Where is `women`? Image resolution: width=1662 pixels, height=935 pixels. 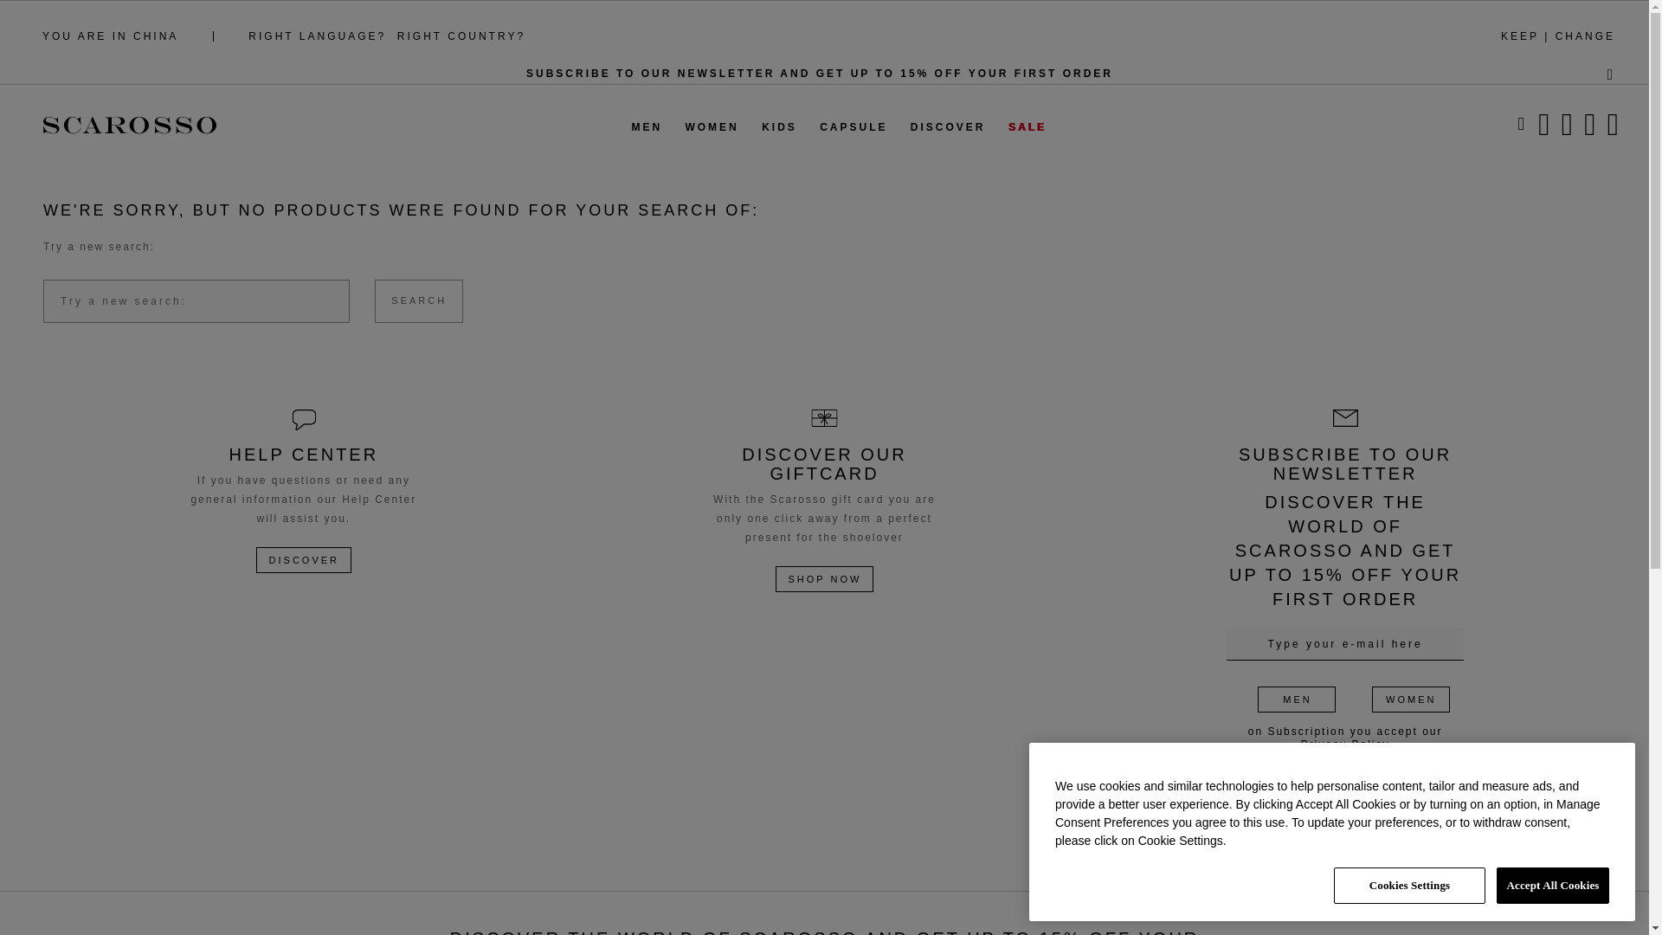
women is located at coordinates (1541, 132).